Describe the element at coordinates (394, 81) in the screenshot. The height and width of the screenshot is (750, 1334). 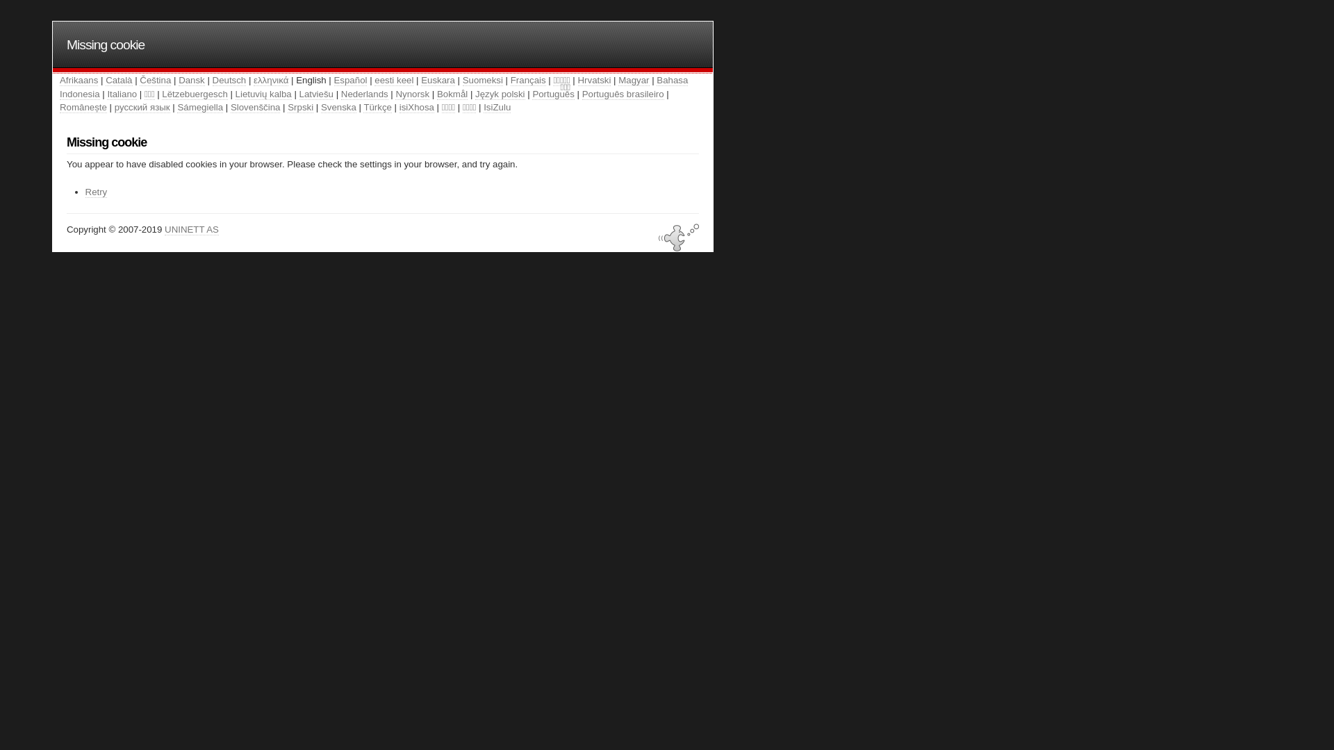
I see `eesti keel` at that location.